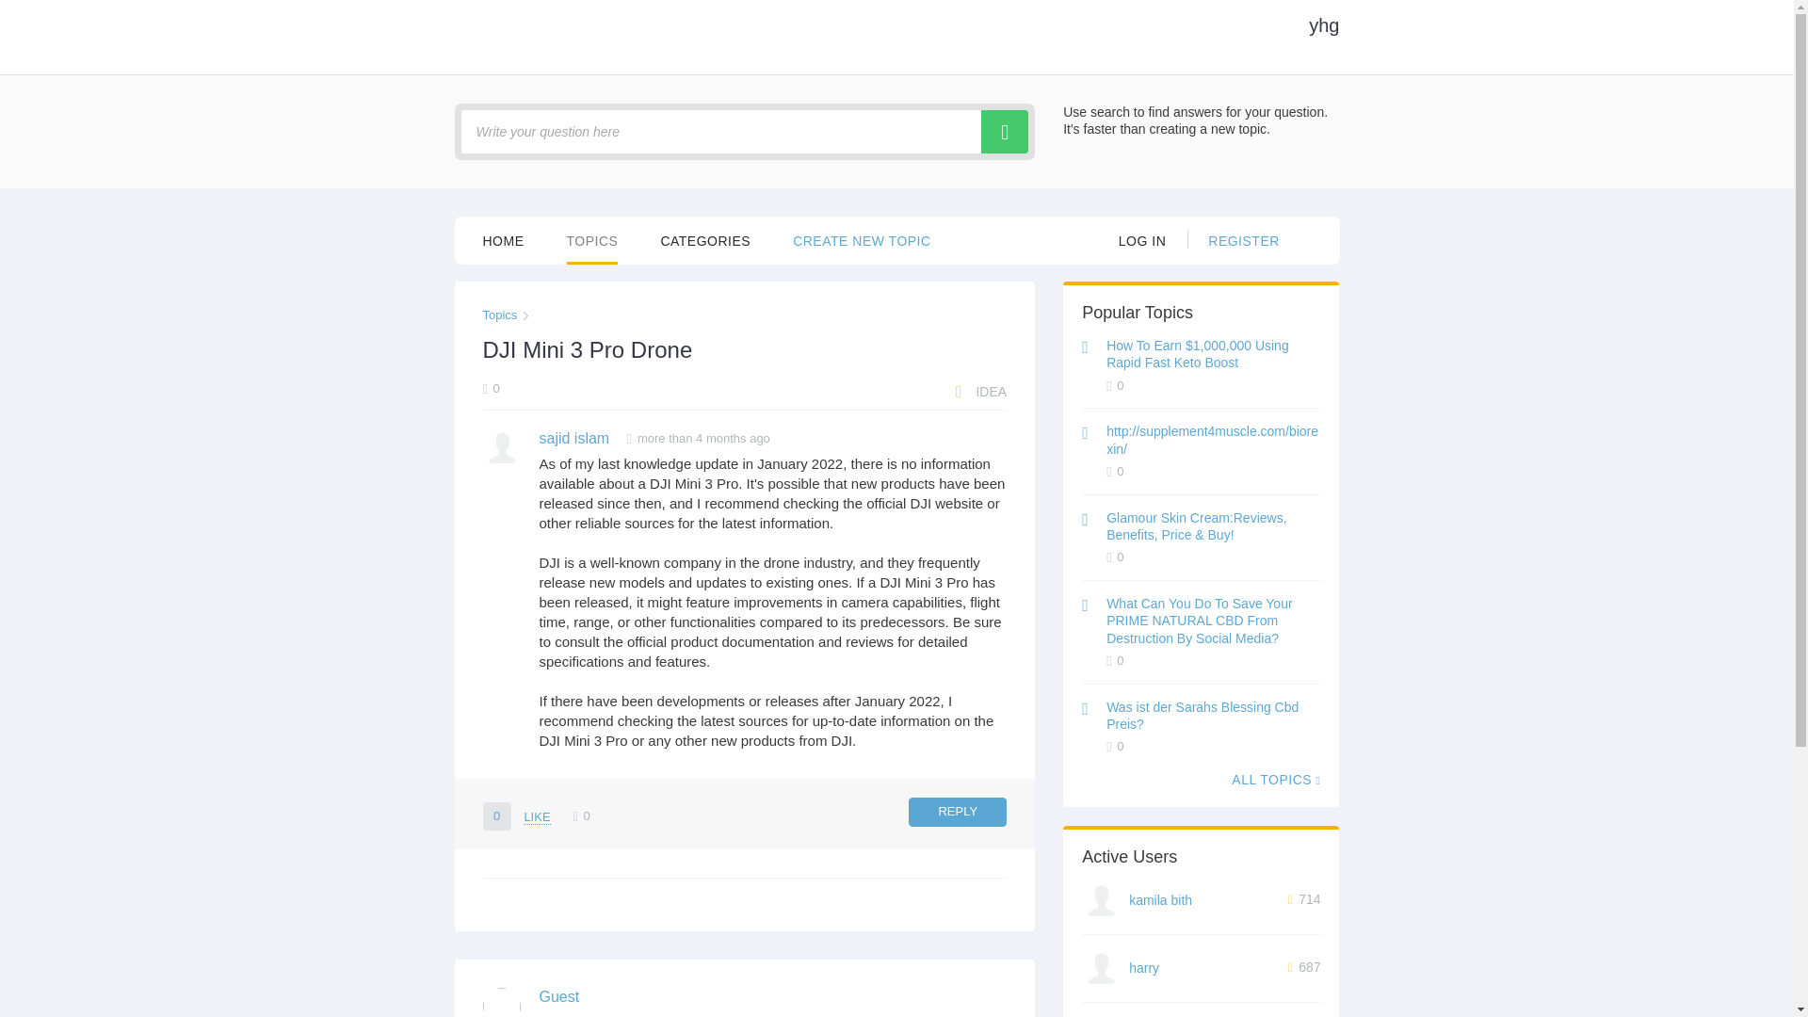 This screenshot has width=1808, height=1017. I want to click on LOG IN, so click(1142, 239).